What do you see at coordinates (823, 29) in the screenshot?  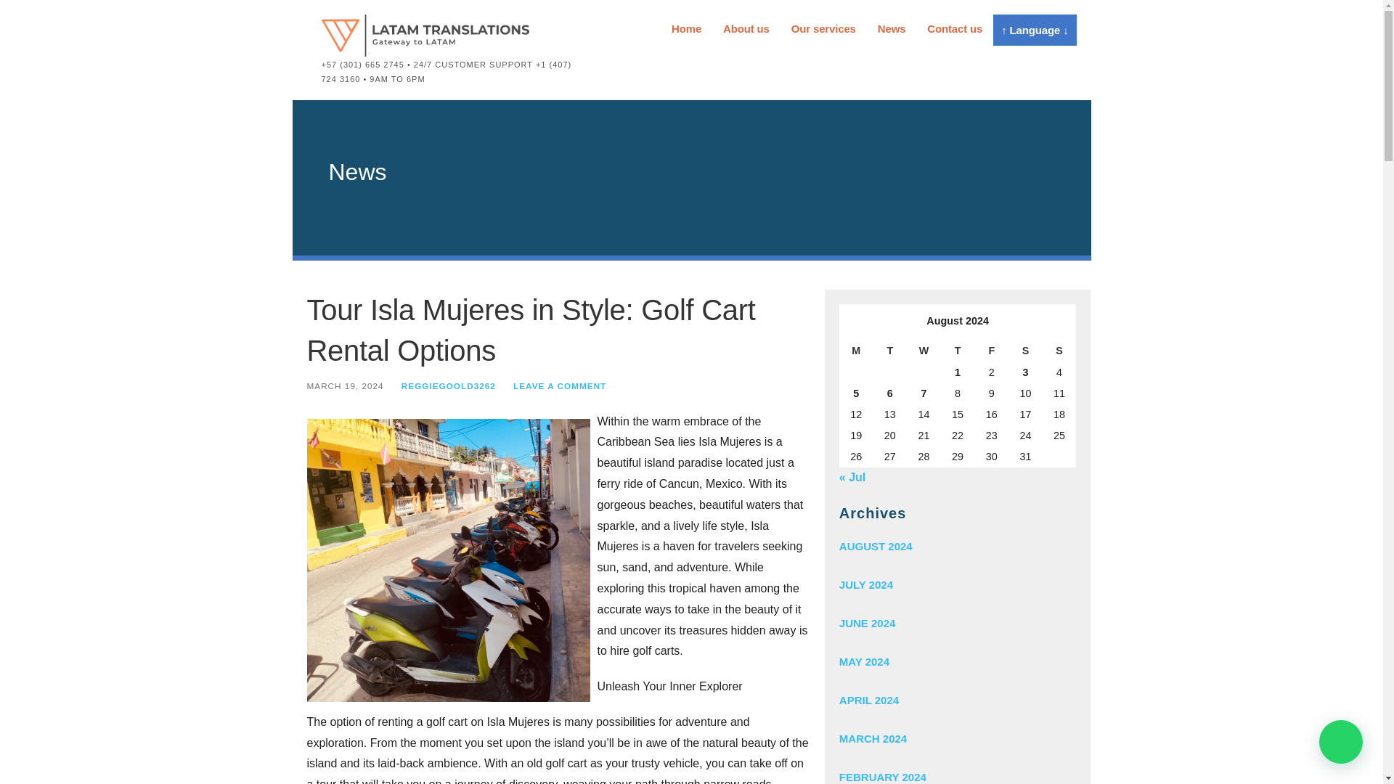 I see `Our services` at bounding box center [823, 29].